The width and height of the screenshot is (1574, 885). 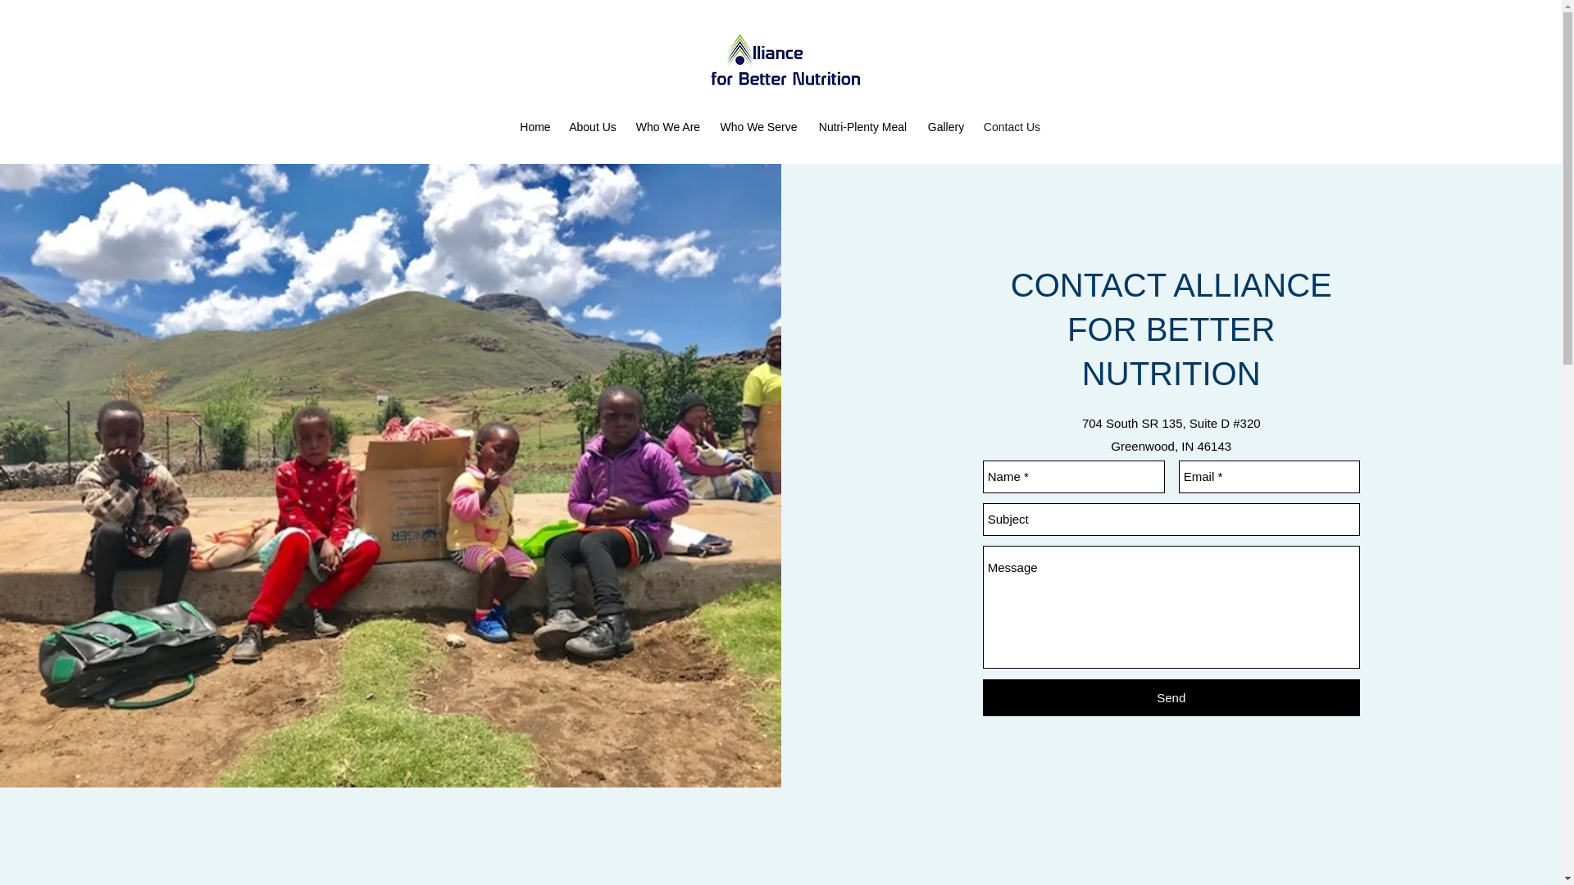 What do you see at coordinates (757, 126) in the screenshot?
I see `Who We Serve` at bounding box center [757, 126].